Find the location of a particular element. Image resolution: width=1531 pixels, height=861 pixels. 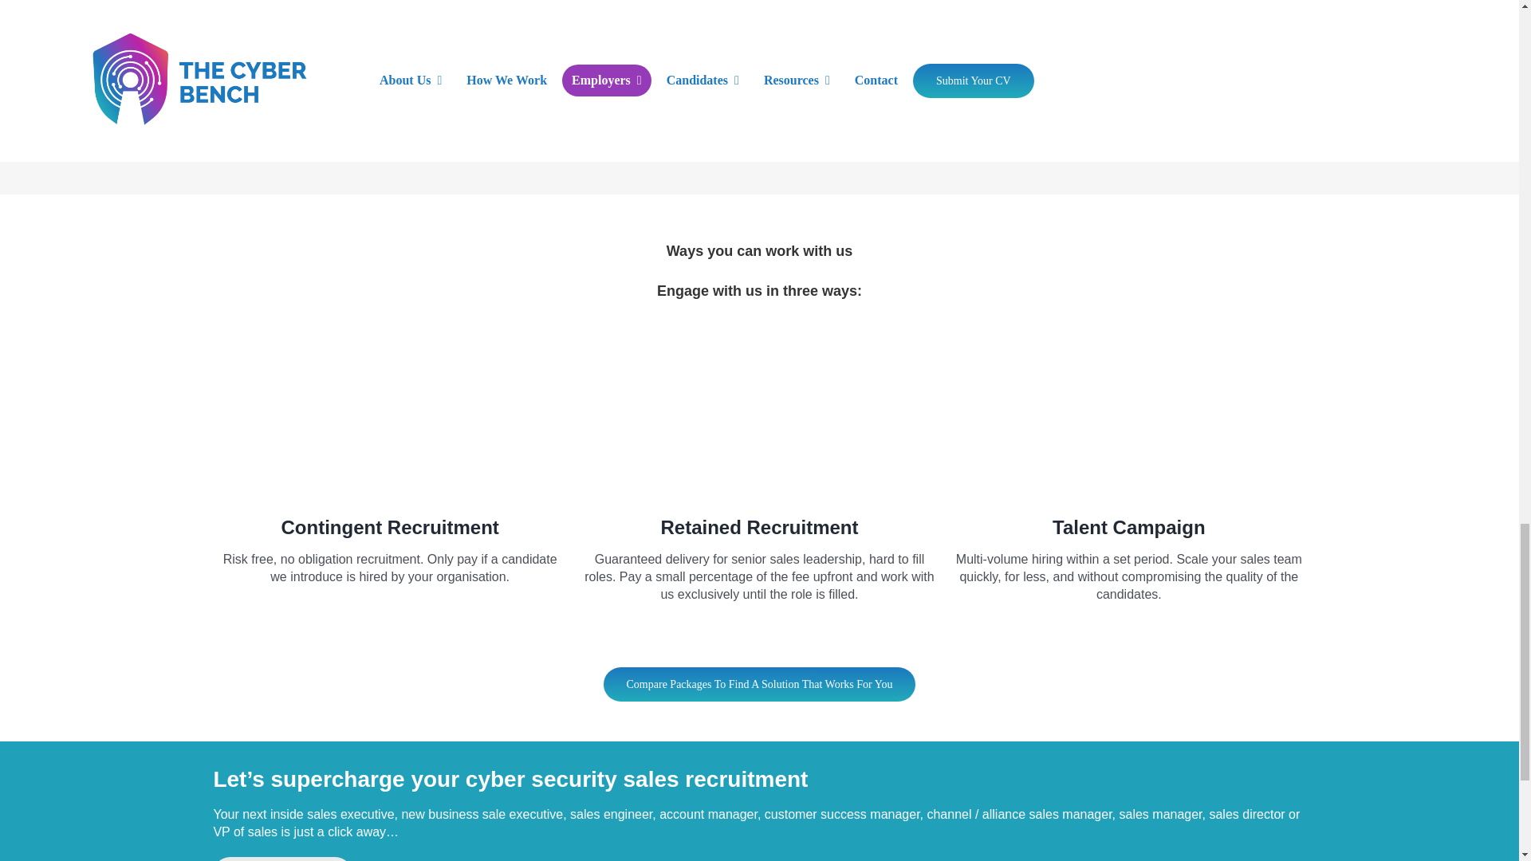

Compare Packages To Find A Solution That Works For You is located at coordinates (759, 684).